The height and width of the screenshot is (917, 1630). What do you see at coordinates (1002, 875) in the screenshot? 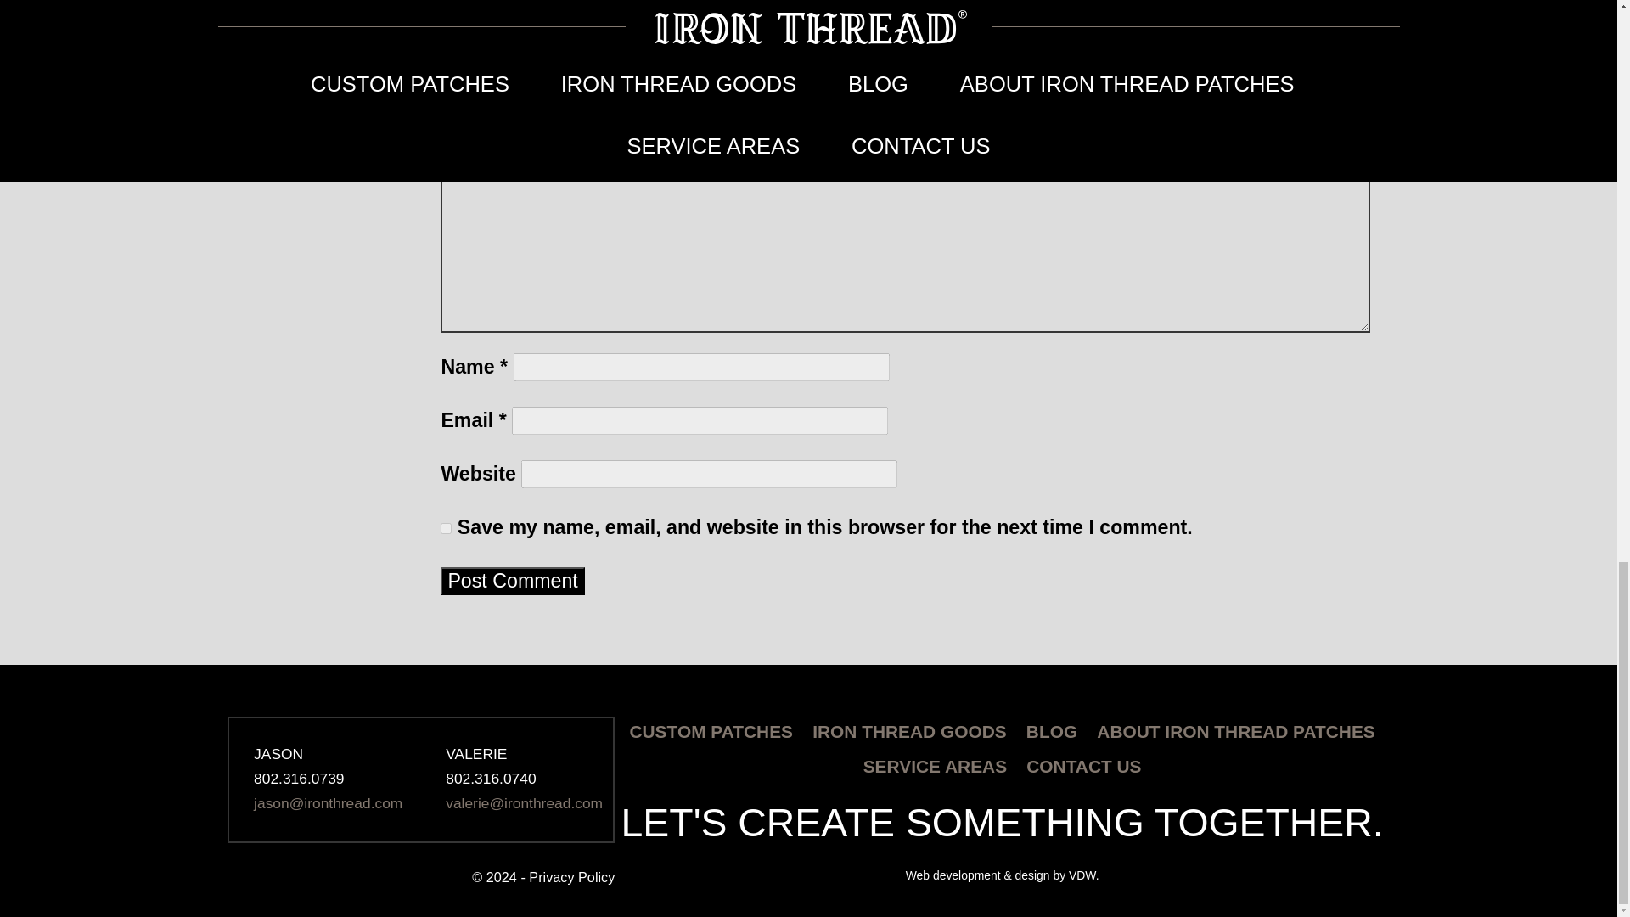
I see `Vermont Design Works` at bounding box center [1002, 875].